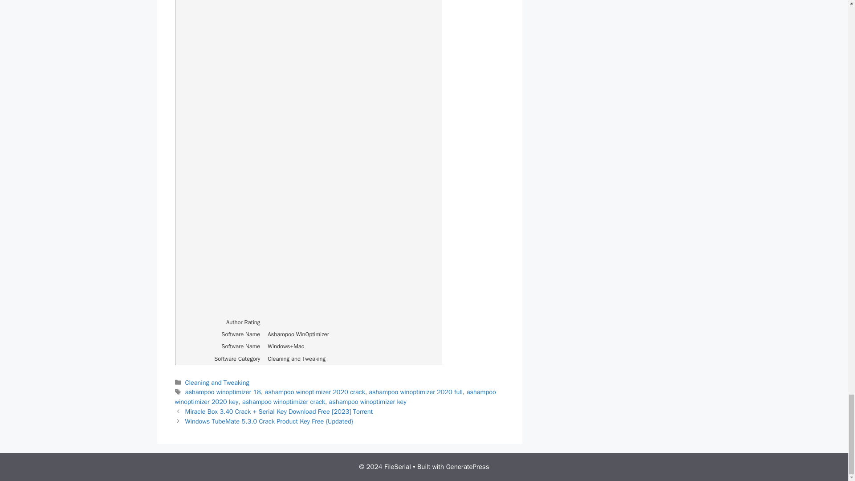 Image resolution: width=855 pixels, height=481 pixels. What do you see at coordinates (368, 402) in the screenshot?
I see `ashampoo winoptimizer key` at bounding box center [368, 402].